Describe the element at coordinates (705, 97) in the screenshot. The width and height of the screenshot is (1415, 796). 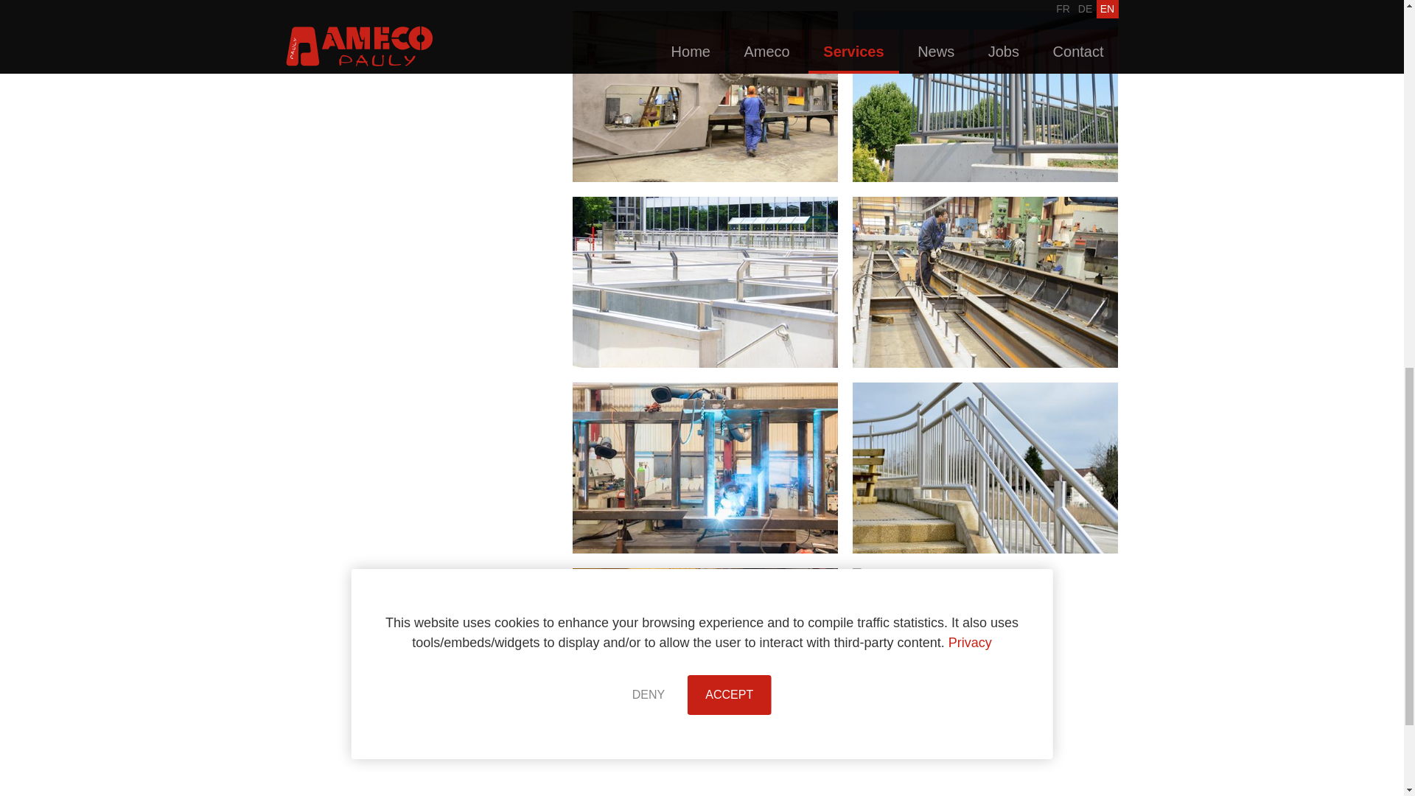
I see `Metalworking - Services` at that location.